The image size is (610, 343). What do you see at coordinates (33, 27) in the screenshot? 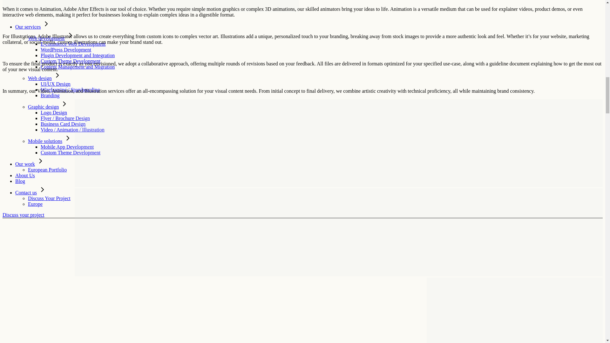
I see `Our services` at bounding box center [33, 27].